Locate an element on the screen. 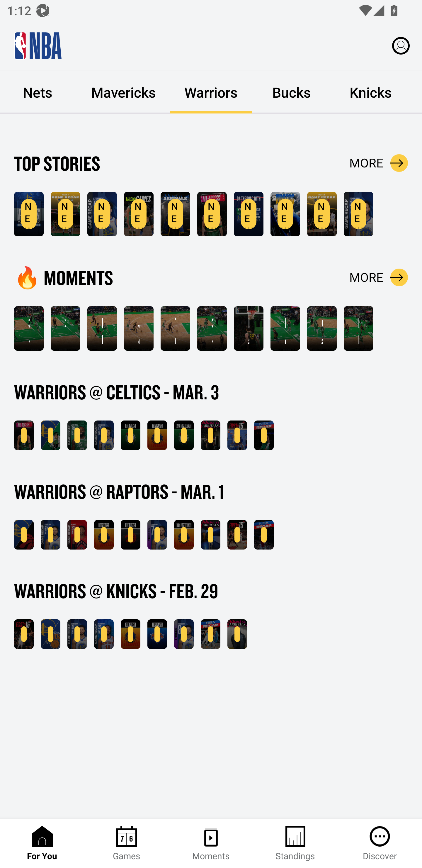  Gary Payton II with the And-1 is located at coordinates (322, 328).